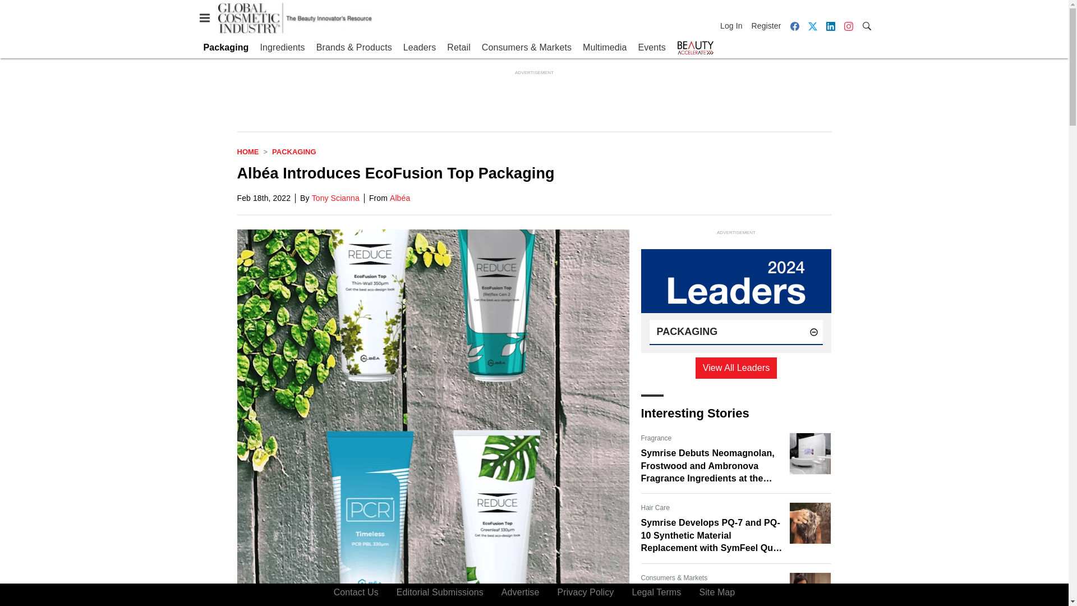 This screenshot has height=606, width=1077. What do you see at coordinates (225, 48) in the screenshot?
I see `Packaging` at bounding box center [225, 48].